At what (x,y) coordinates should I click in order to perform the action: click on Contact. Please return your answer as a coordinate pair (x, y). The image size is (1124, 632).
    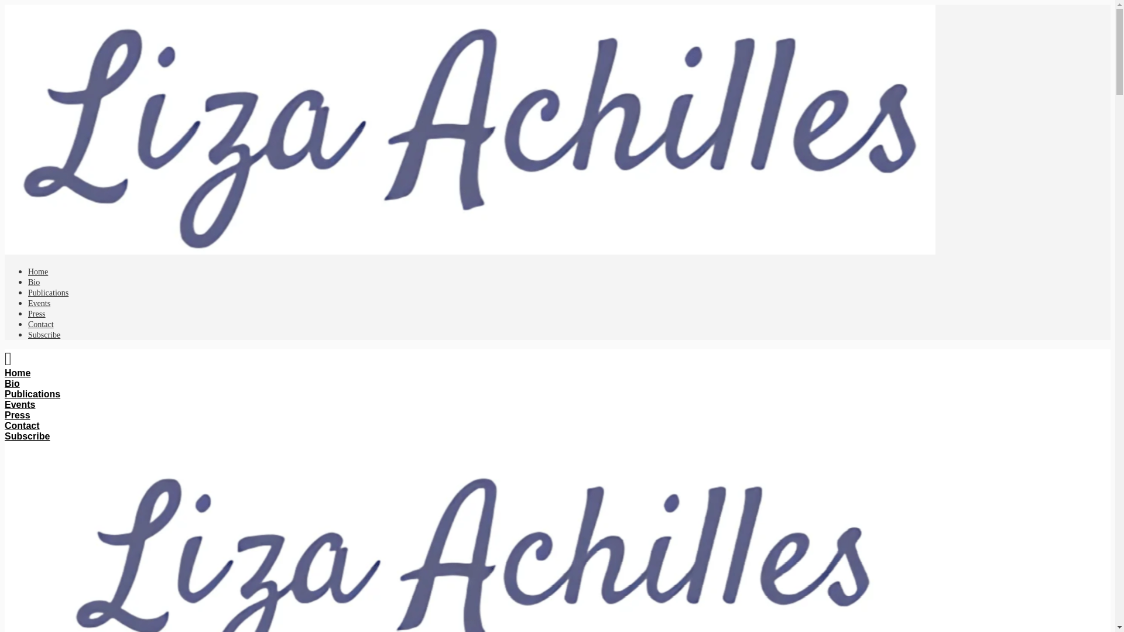
    Looking at the image, I should click on (22, 425).